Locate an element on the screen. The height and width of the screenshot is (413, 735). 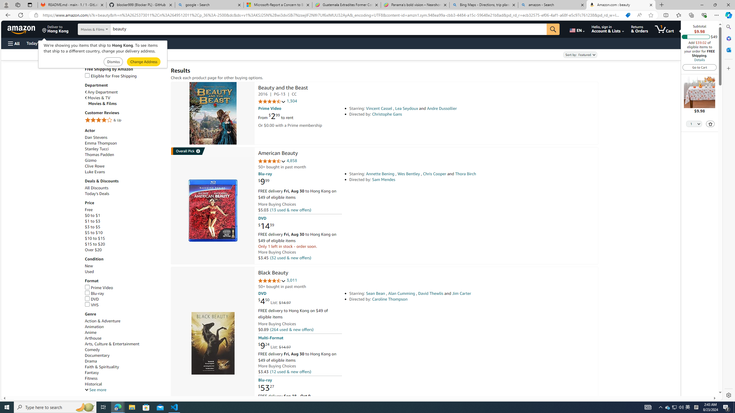
Registry is located at coordinates (103, 43).